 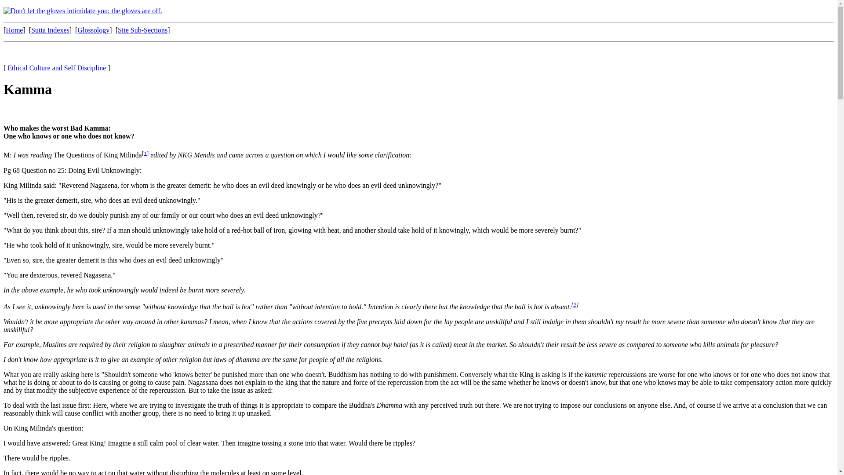 I want to click on Glossology, so click(x=93, y=30).